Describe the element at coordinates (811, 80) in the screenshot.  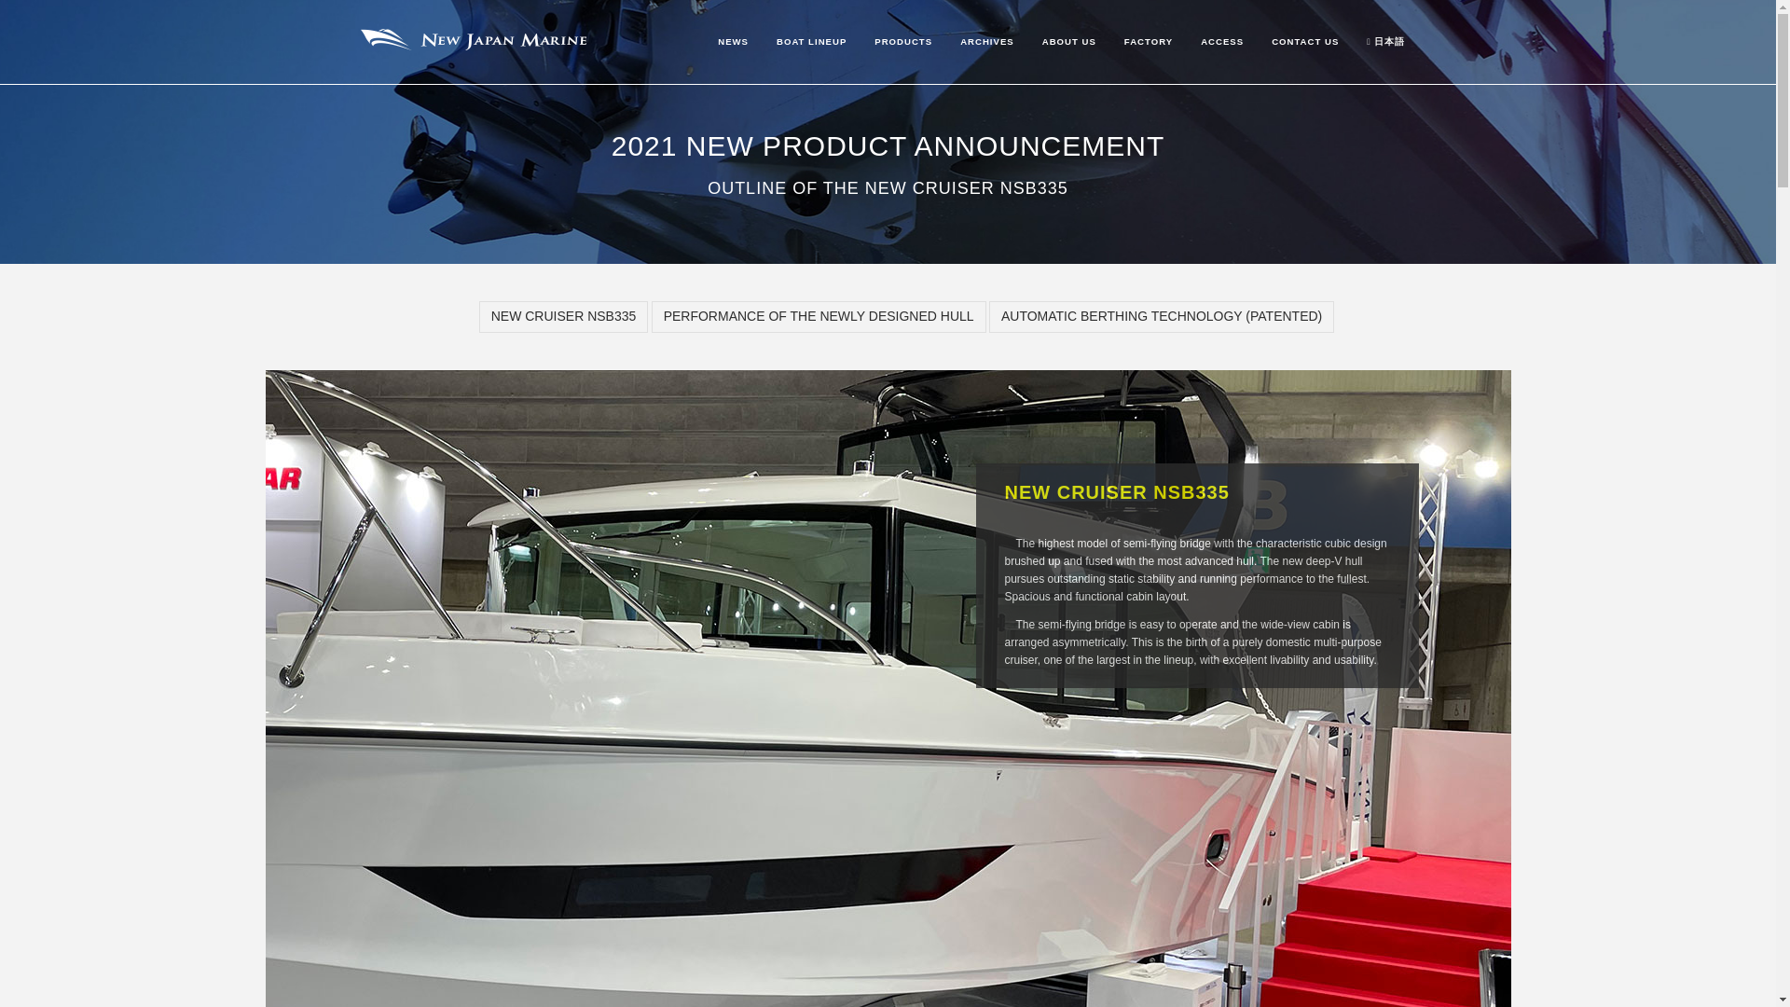
I see `BOAT LINEUP` at that location.